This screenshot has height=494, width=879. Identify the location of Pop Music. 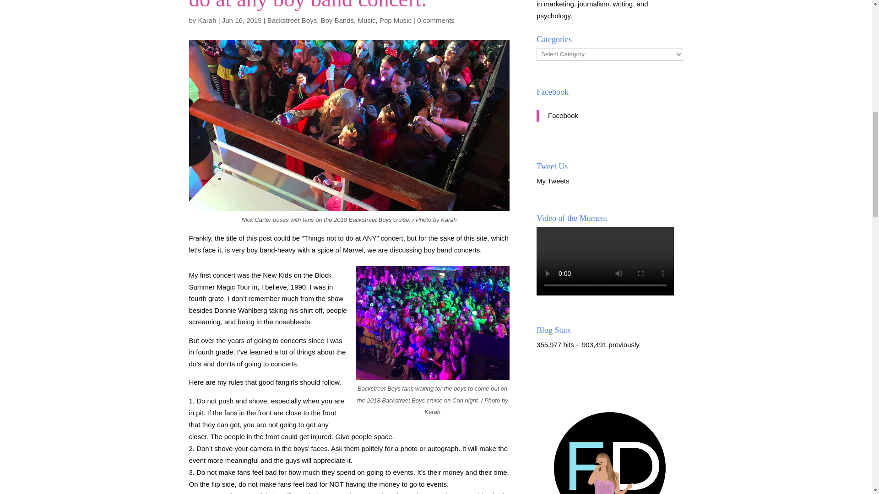
(396, 20).